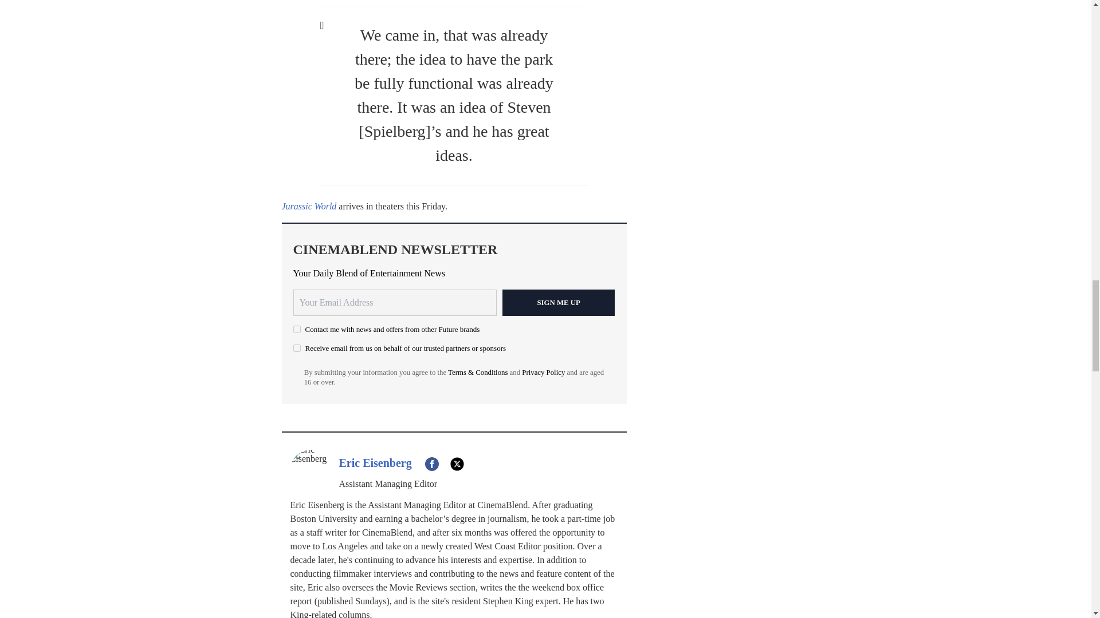 This screenshot has width=1100, height=618. I want to click on Sign me up, so click(559, 302).